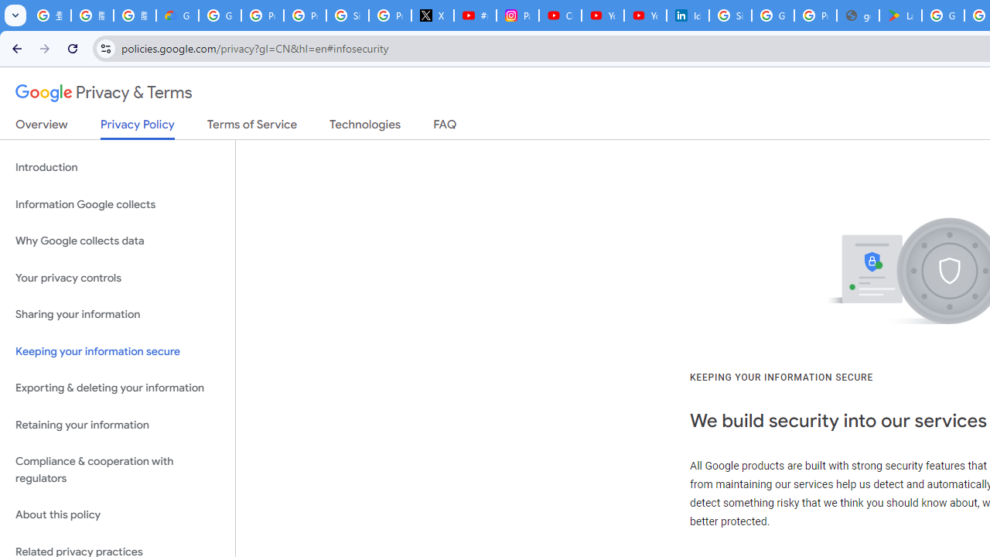 This screenshot has height=557, width=990. Describe the element at coordinates (645, 15) in the screenshot. I see `YouTube Culture & Trends - YouTube Top 10, 2021` at that location.